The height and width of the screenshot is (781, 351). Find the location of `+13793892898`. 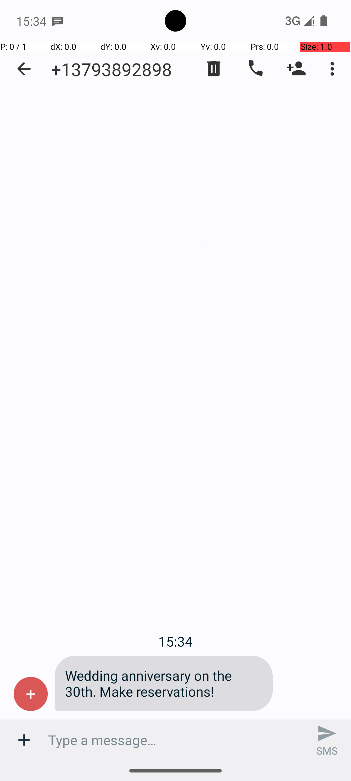

+13793892898 is located at coordinates (111, 69).